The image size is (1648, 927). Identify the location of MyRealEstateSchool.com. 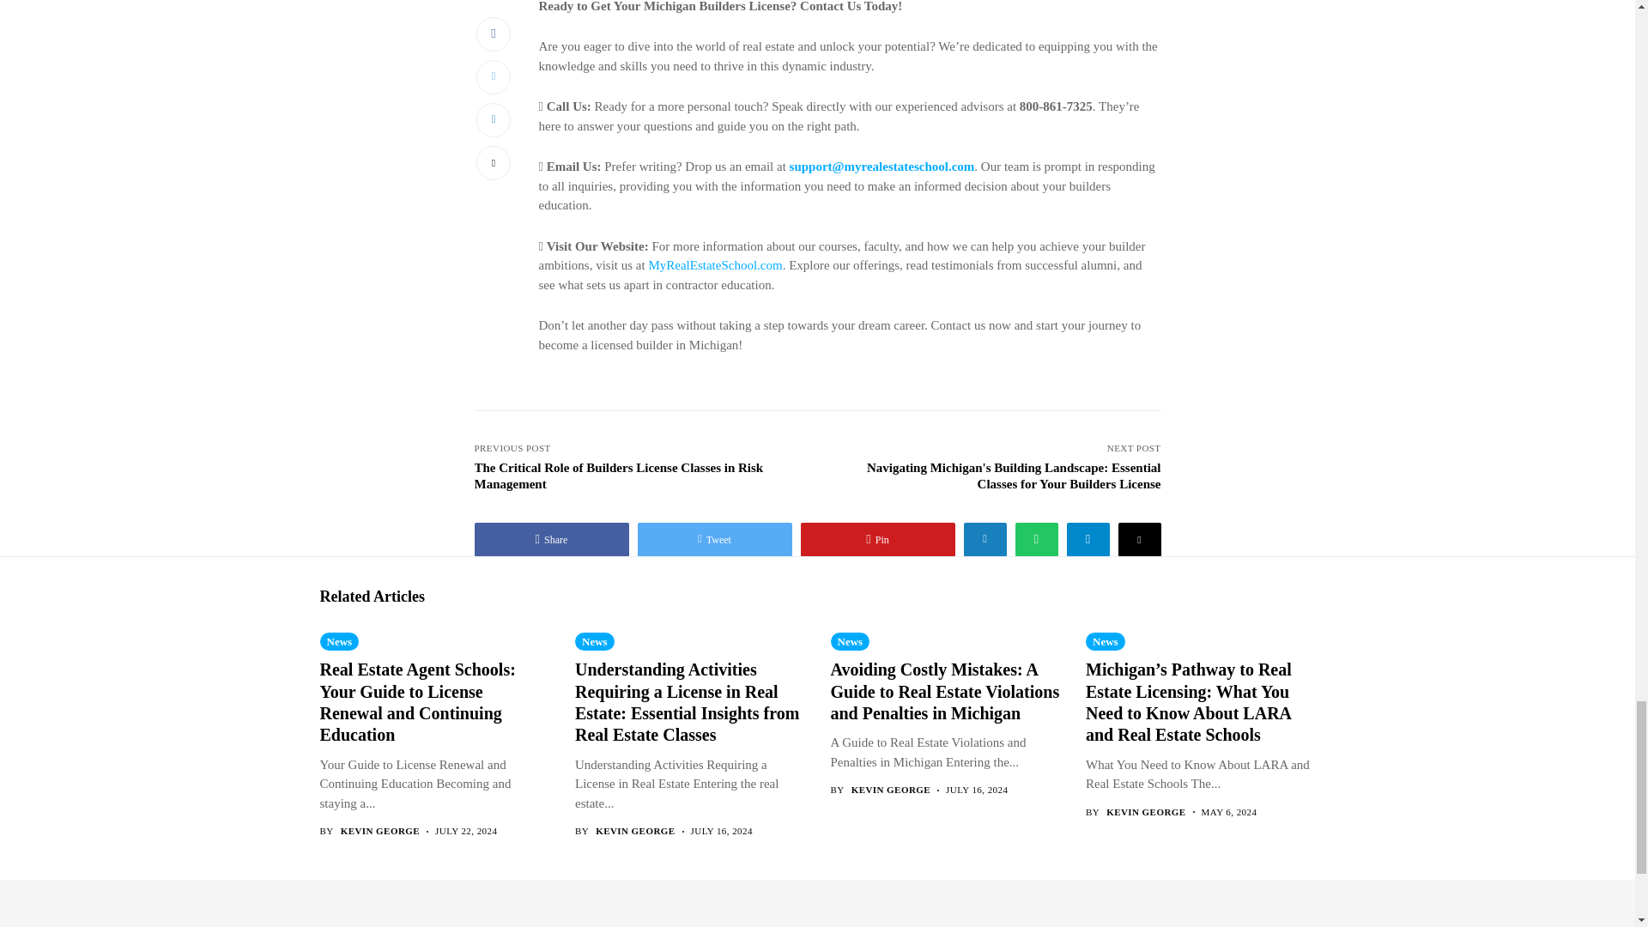
(714, 265).